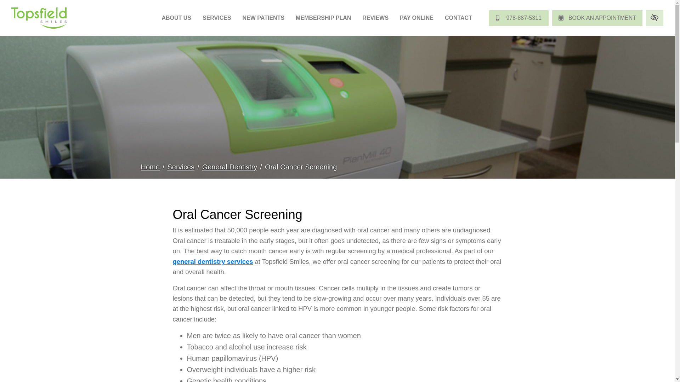  I want to click on Home, so click(150, 167).